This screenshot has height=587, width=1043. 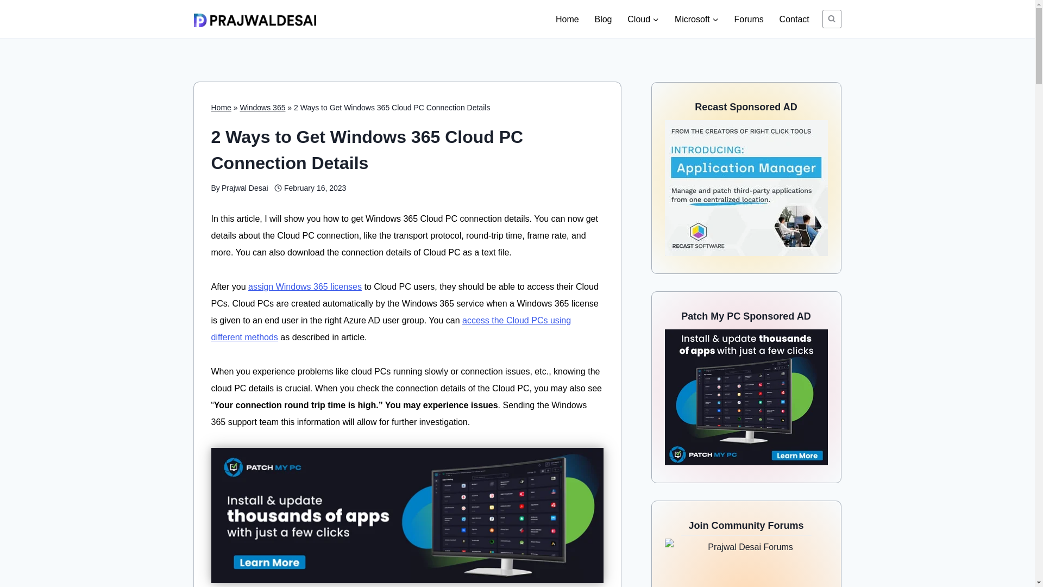 What do you see at coordinates (696, 18) in the screenshot?
I see `Microsoft` at bounding box center [696, 18].